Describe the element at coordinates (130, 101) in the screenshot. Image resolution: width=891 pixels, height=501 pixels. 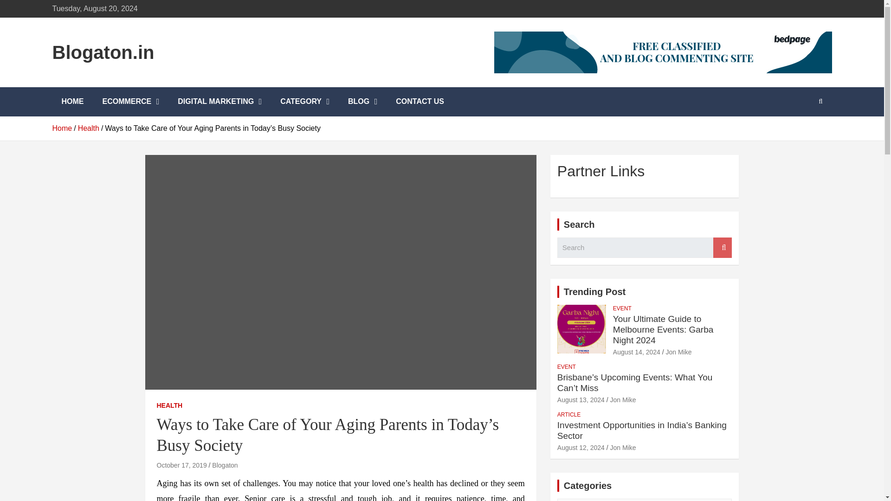
I see `ECOMMERCE` at that location.